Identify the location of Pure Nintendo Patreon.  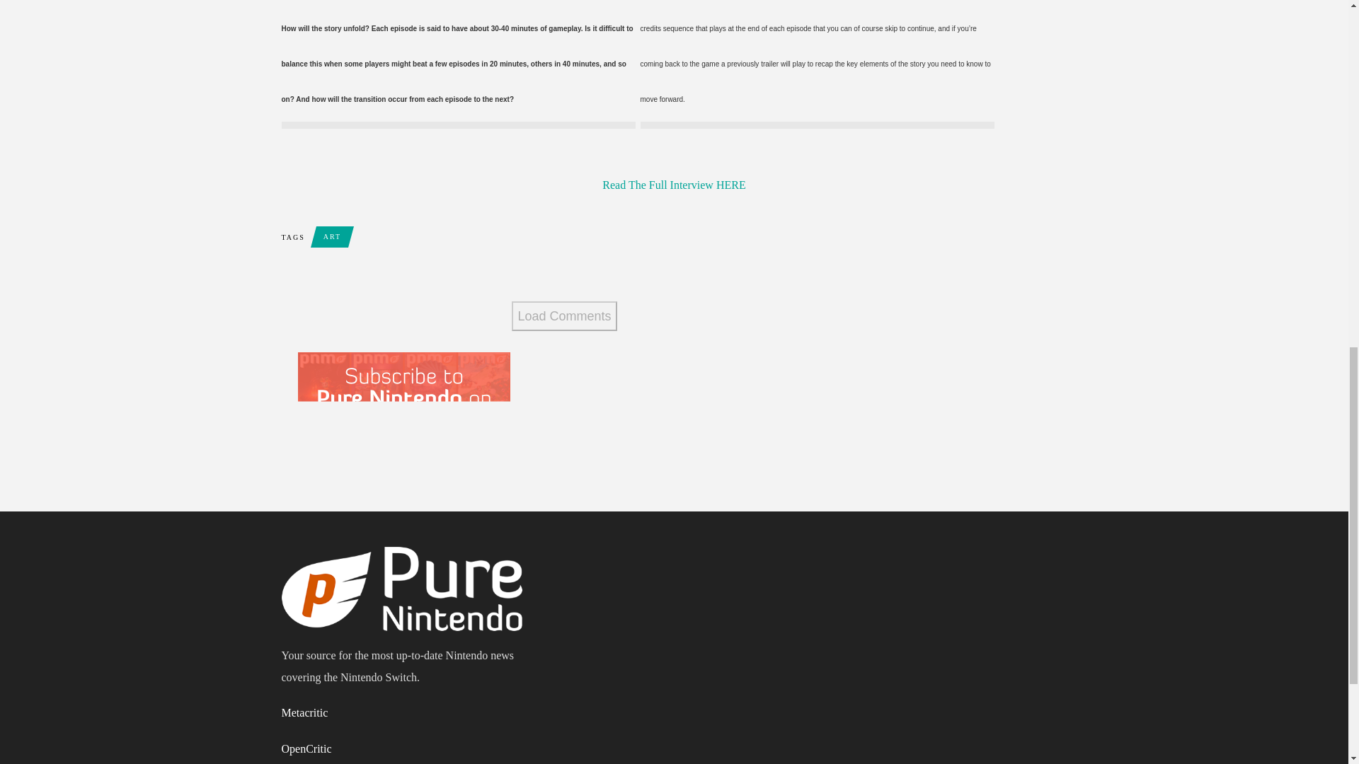
(403, 413).